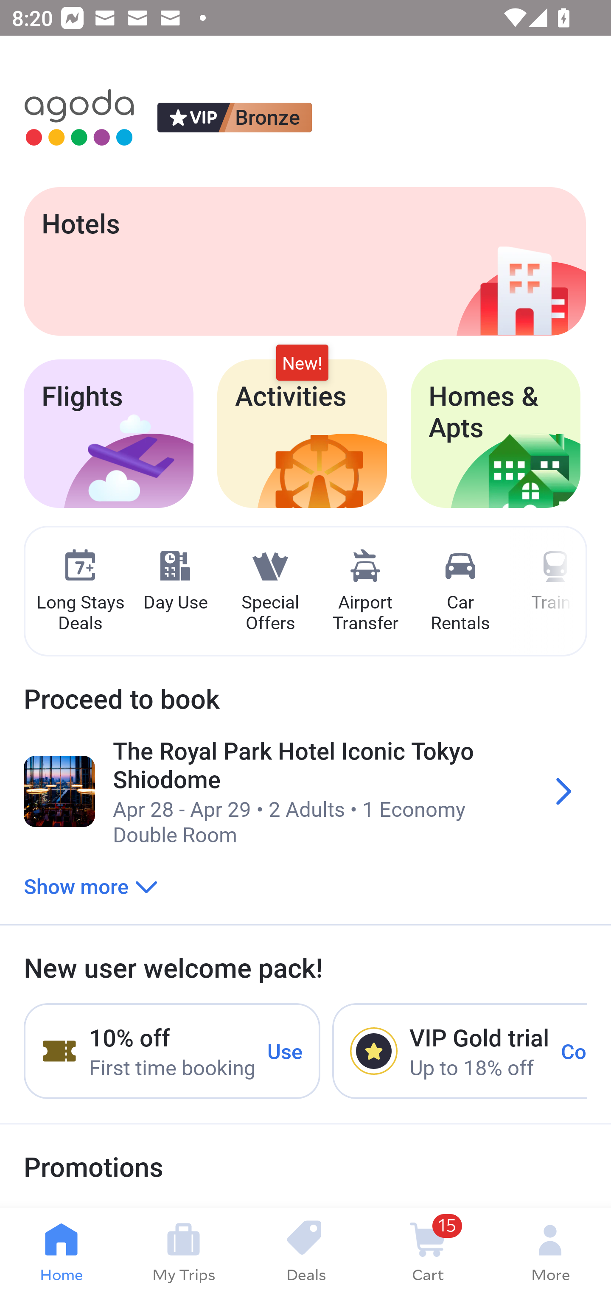  Describe the element at coordinates (365, 592) in the screenshot. I see `Airport Transfer` at that location.